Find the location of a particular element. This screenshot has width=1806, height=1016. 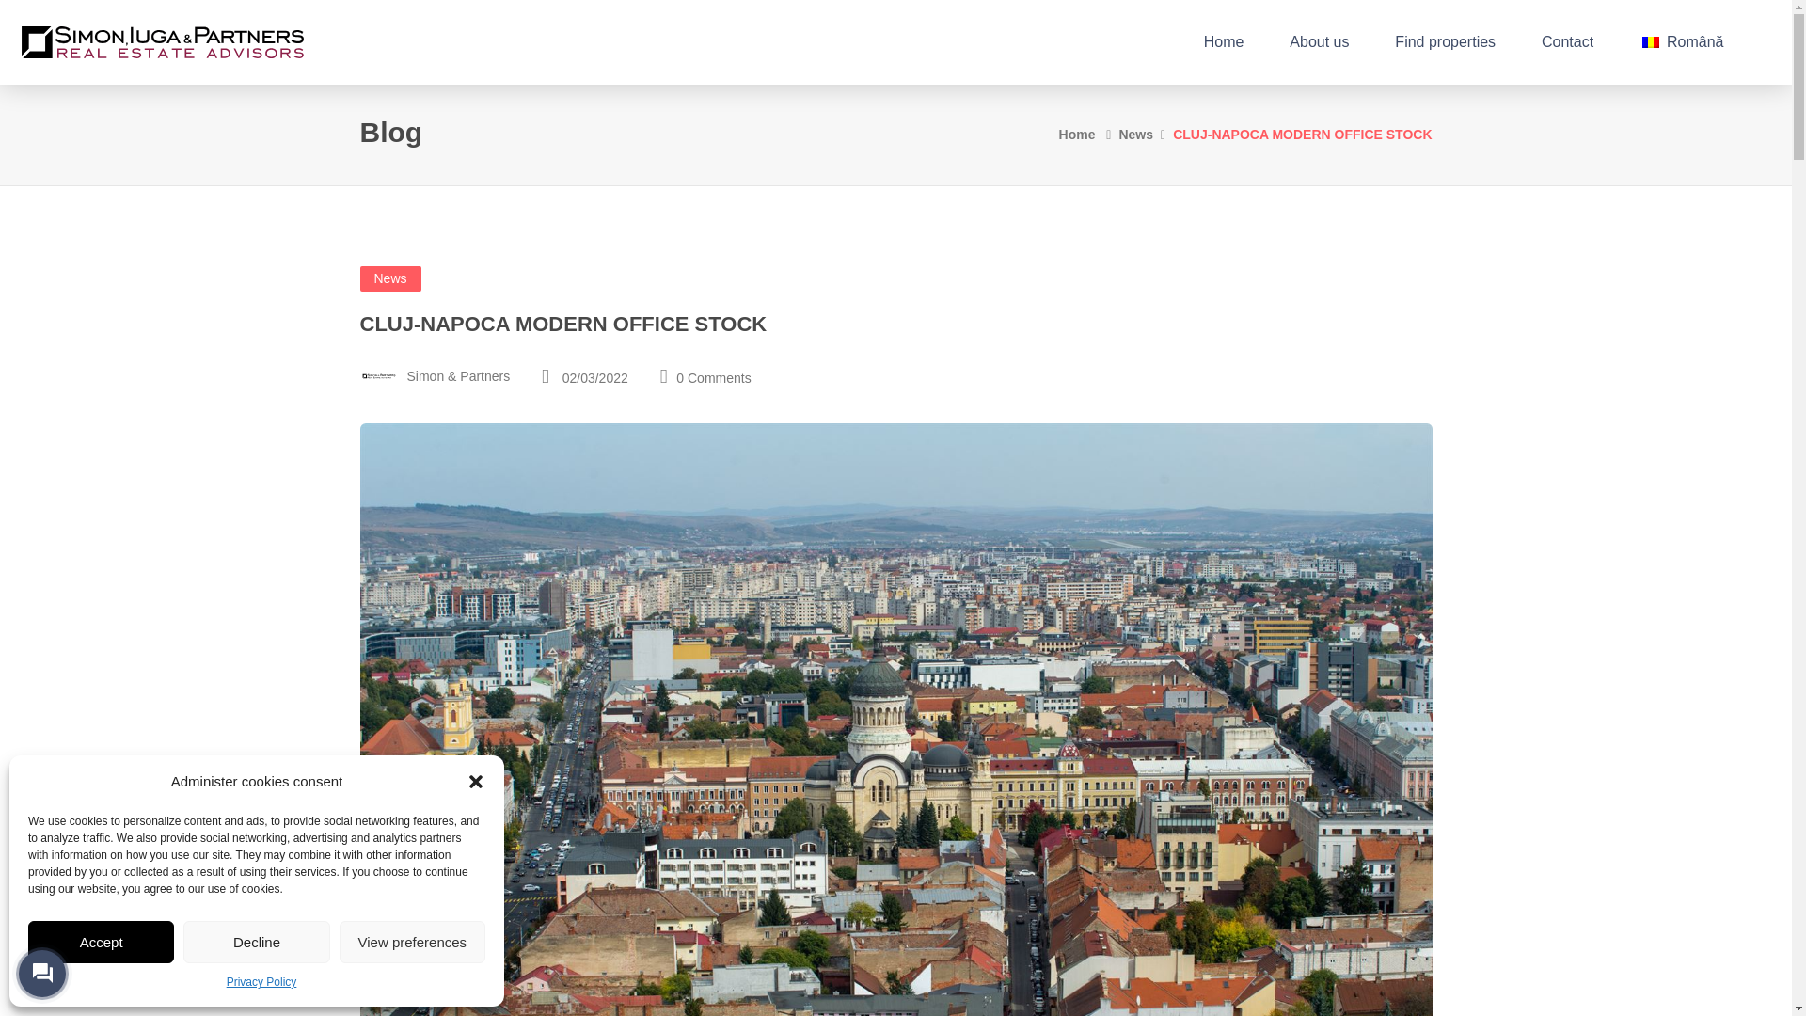

Accept is located at coordinates (101, 941).